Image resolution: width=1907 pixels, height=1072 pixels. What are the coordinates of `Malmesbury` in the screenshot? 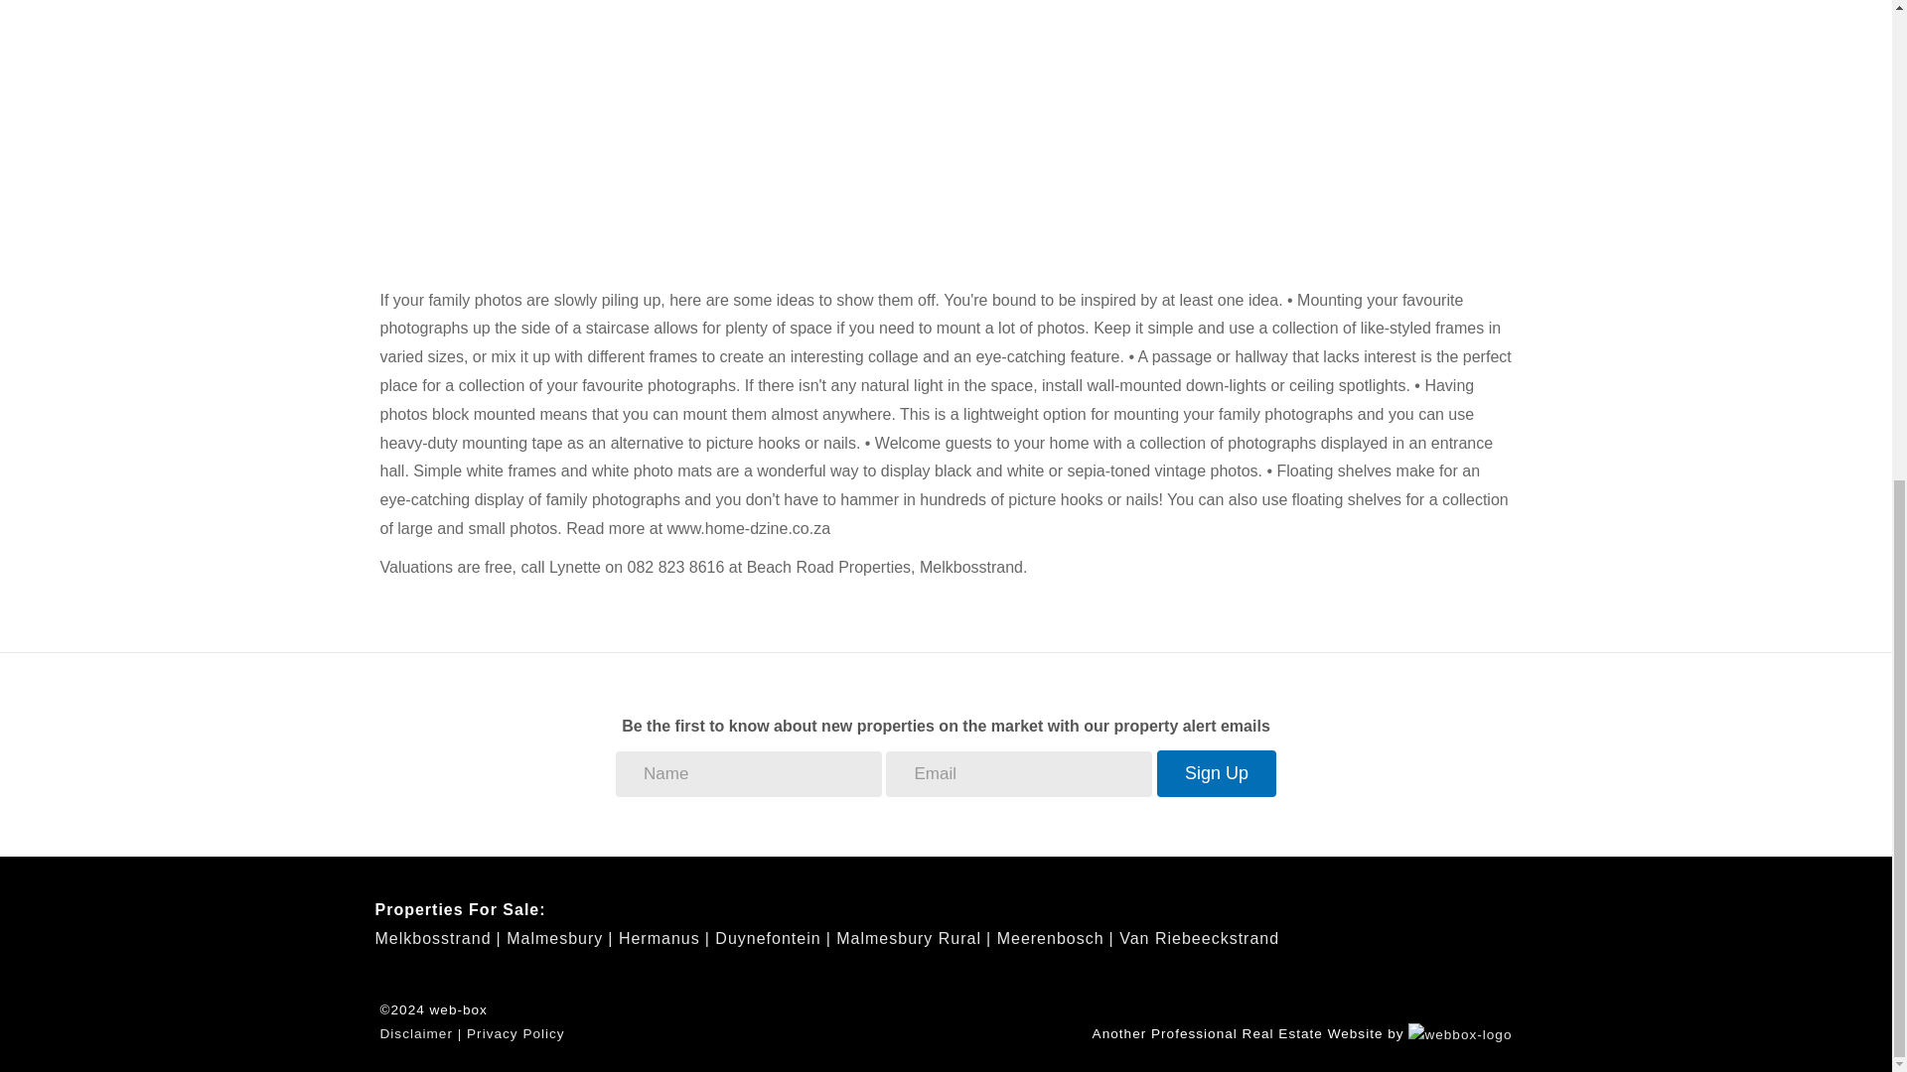 It's located at (559, 938).